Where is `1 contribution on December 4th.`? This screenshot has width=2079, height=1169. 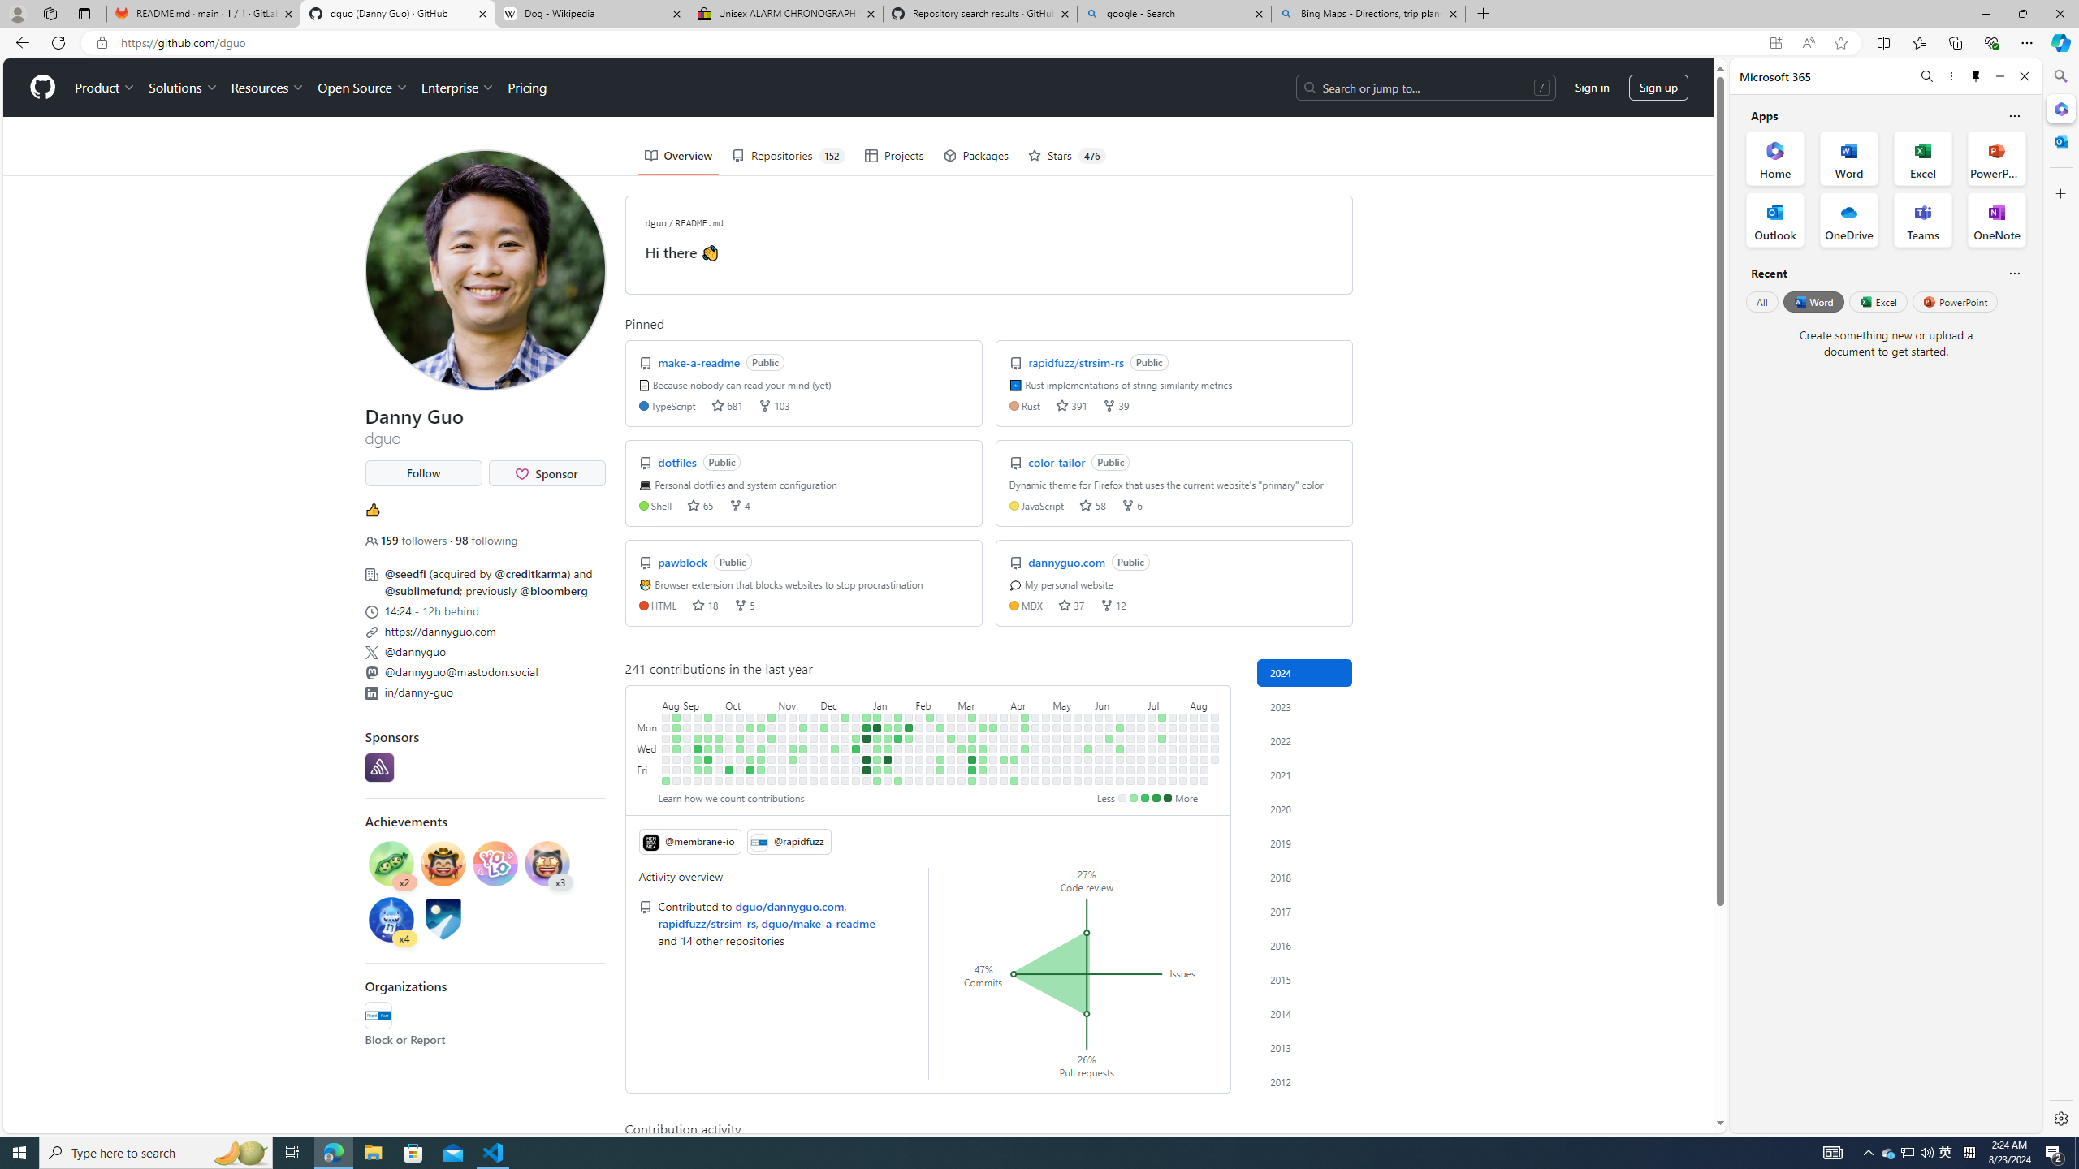 1 contribution on December 4th. is located at coordinates (825, 727).